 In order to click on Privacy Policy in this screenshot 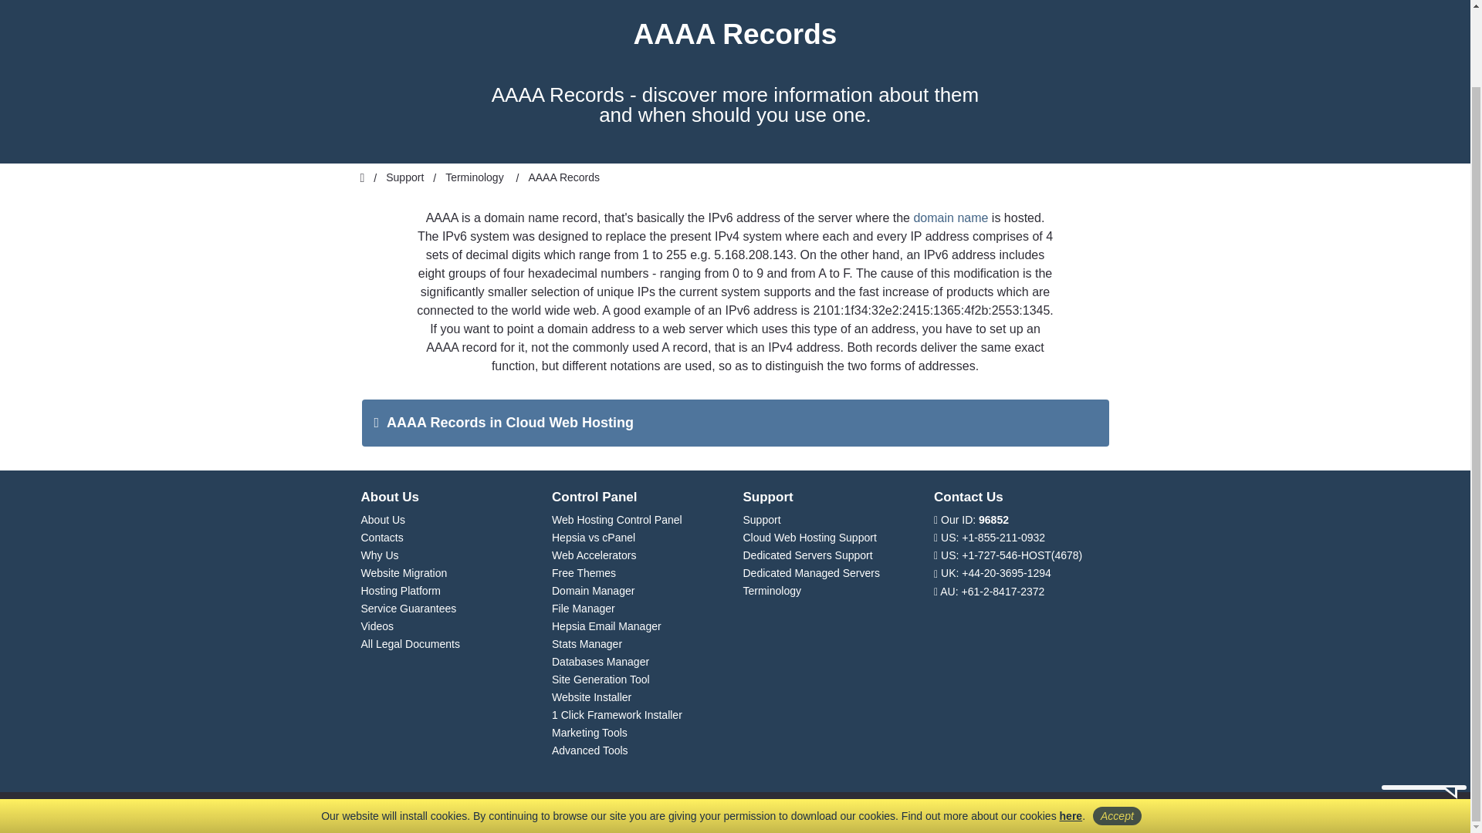, I will do `click(1071, 730)`.